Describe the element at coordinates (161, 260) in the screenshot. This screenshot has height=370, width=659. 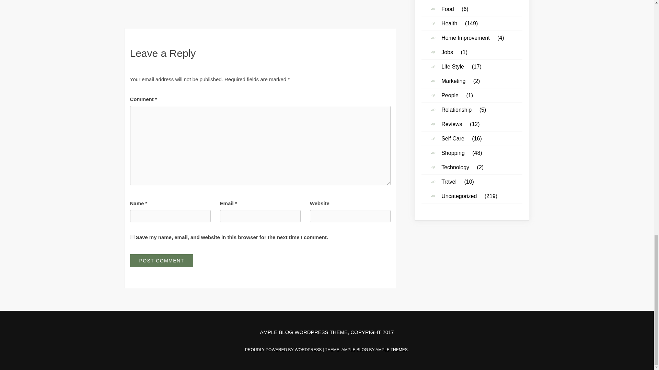
I see `Post Comment` at that location.